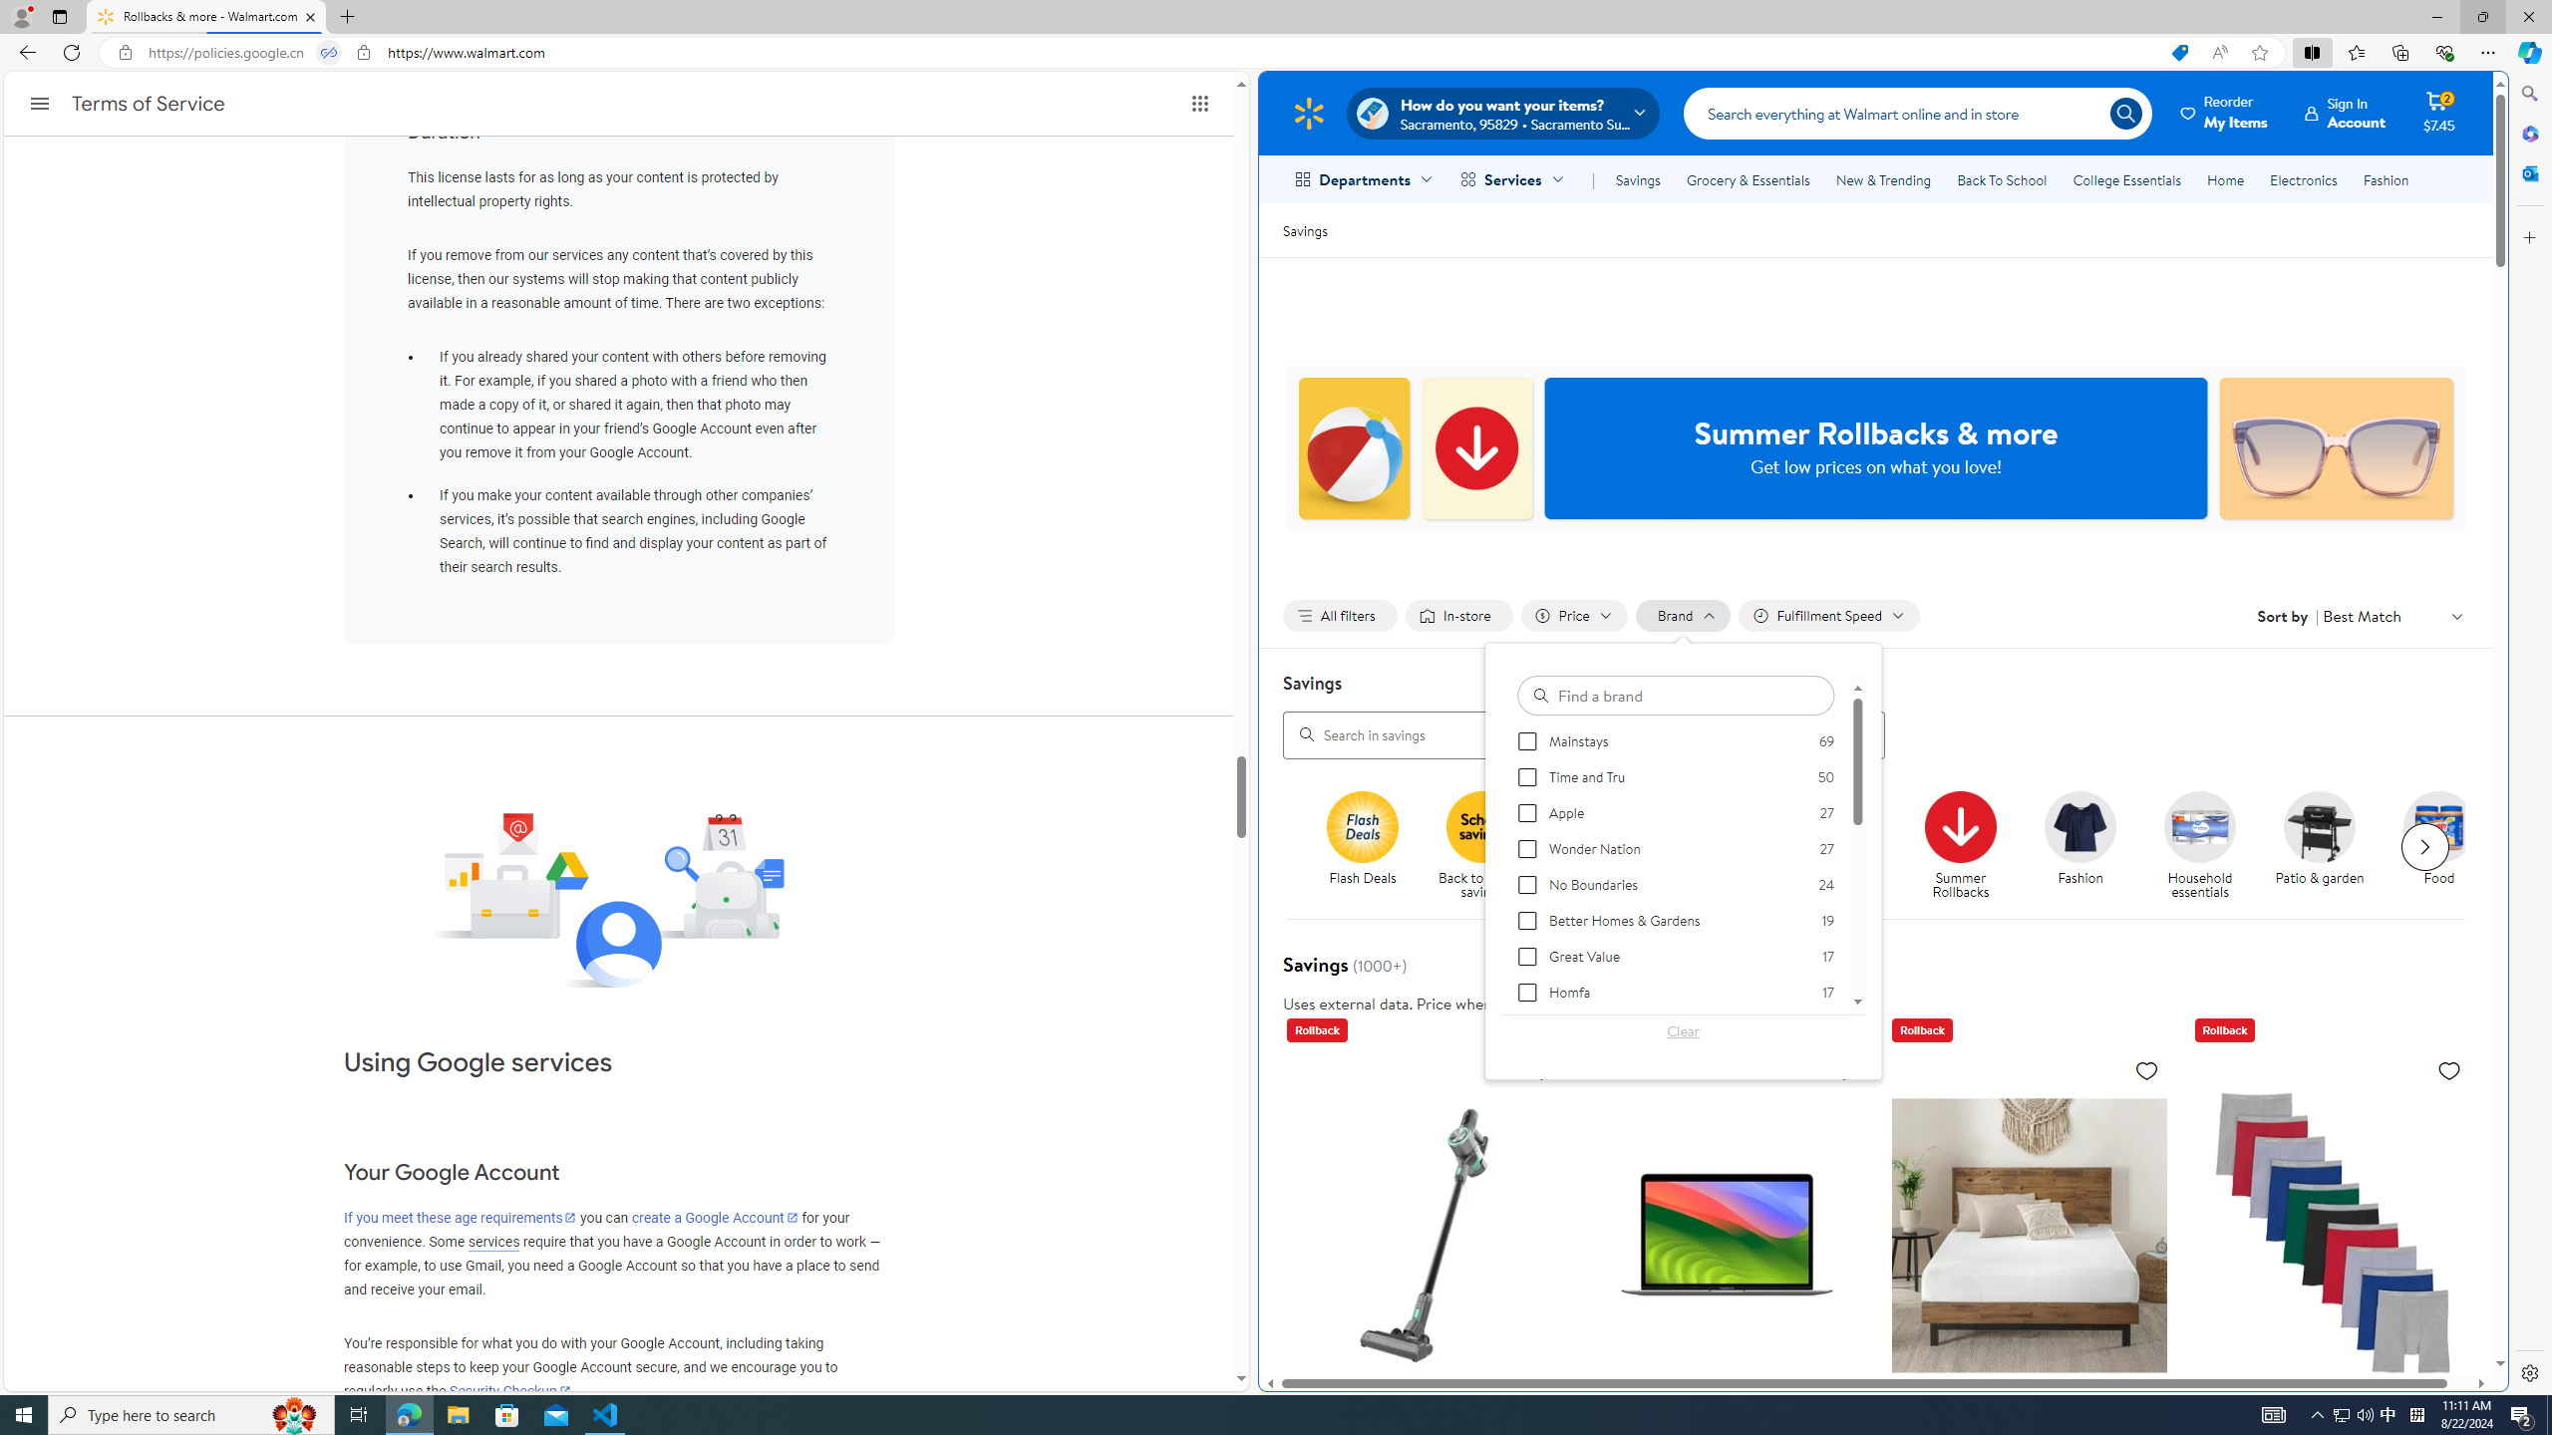  What do you see at coordinates (2305, 179) in the screenshot?
I see `Electronics` at bounding box center [2305, 179].